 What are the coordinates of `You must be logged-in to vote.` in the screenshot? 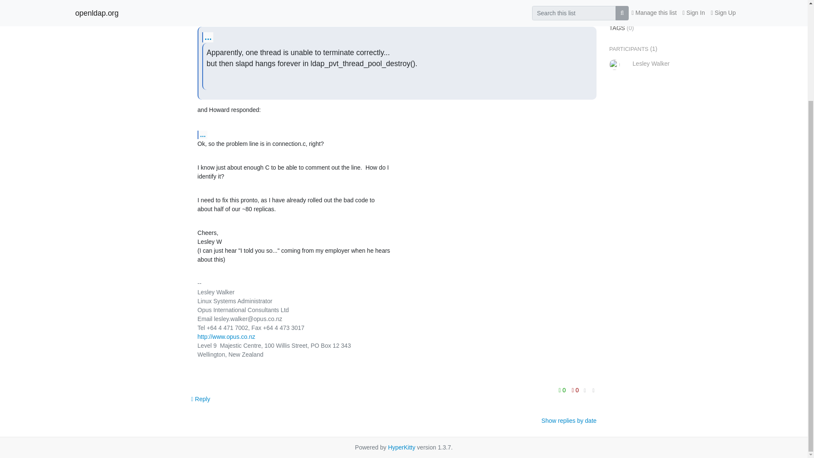 It's located at (575, 390).